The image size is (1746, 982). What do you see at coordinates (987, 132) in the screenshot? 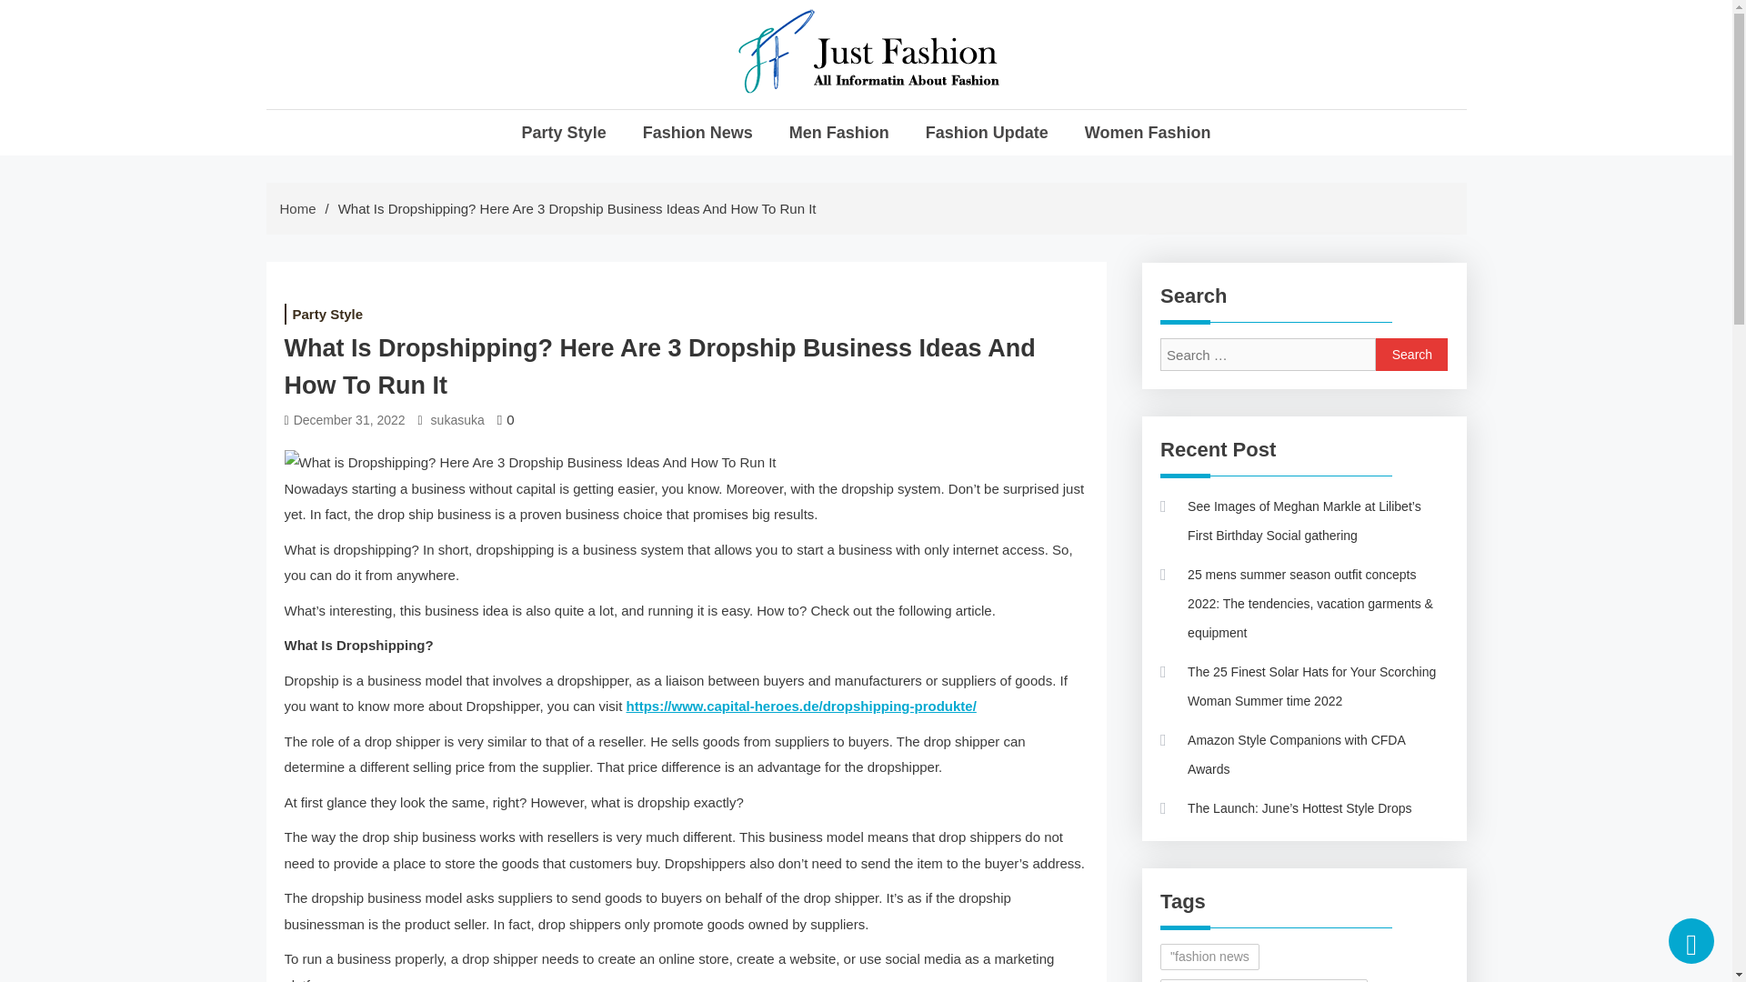
I see `Fashion Update` at bounding box center [987, 132].